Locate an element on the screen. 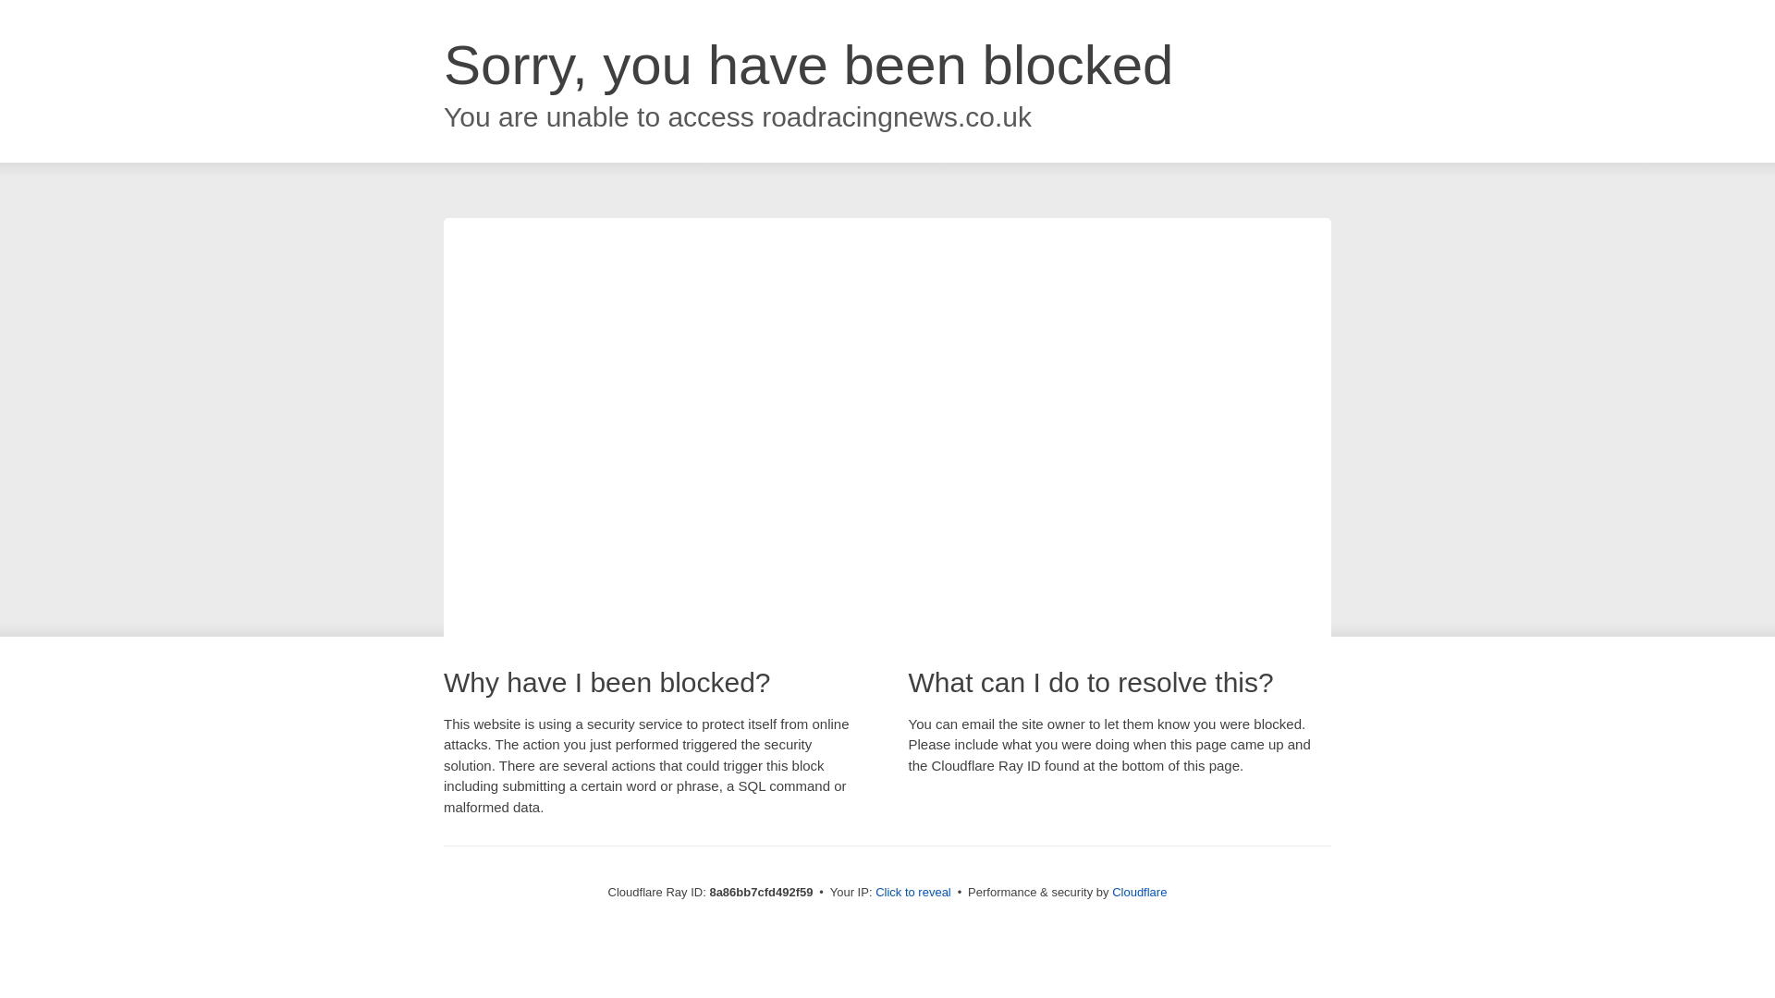 This screenshot has height=998, width=1775. Cloudflare is located at coordinates (1139, 892).